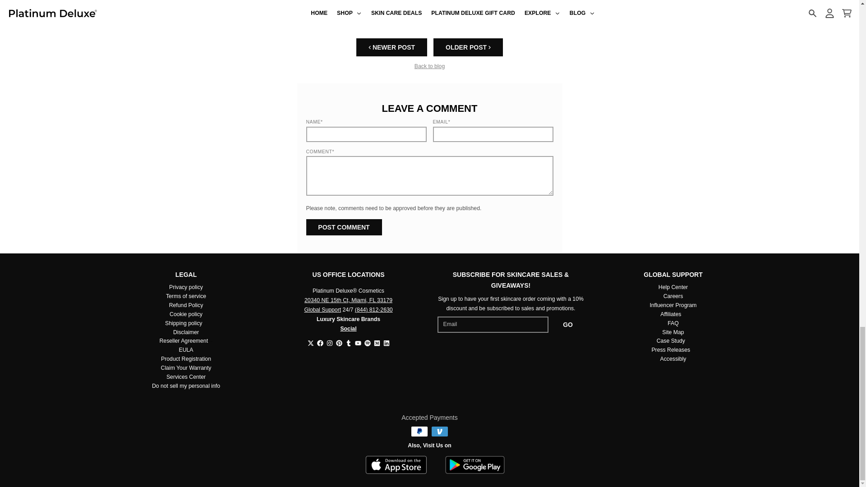 Image resolution: width=866 pixels, height=487 pixels. What do you see at coordinates (357, 343) in the screenshot?
I see `YouTube - Platinum Deluxe Cosmetics` at bounding box center [357, 343].